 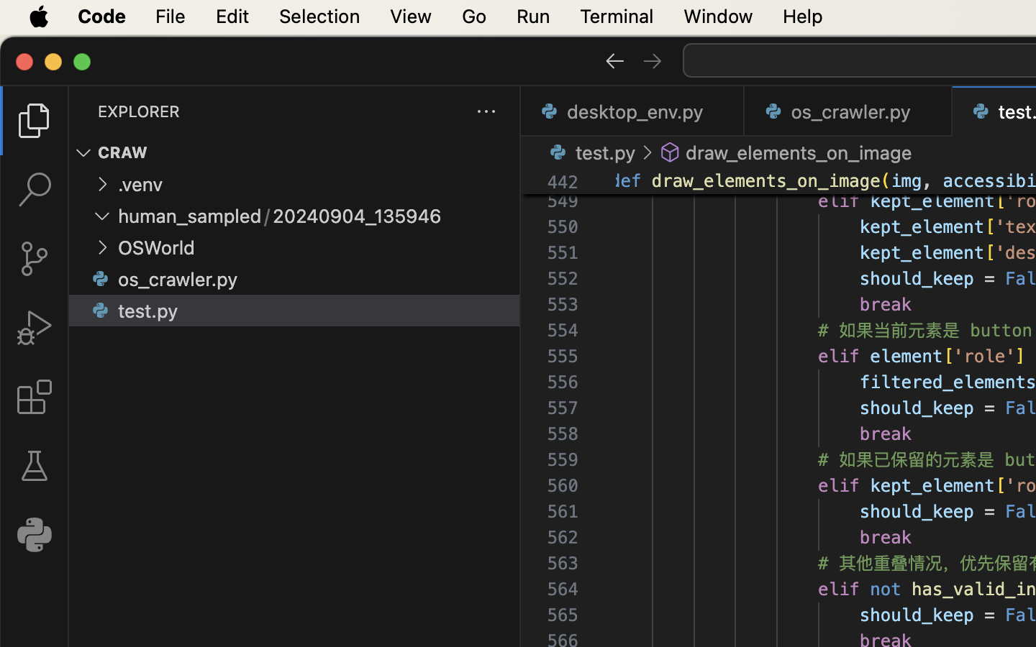 What do you see at coordinates (157, 248) in the screenshot?
I see `OSWorld` at bounding box center [157, 248].